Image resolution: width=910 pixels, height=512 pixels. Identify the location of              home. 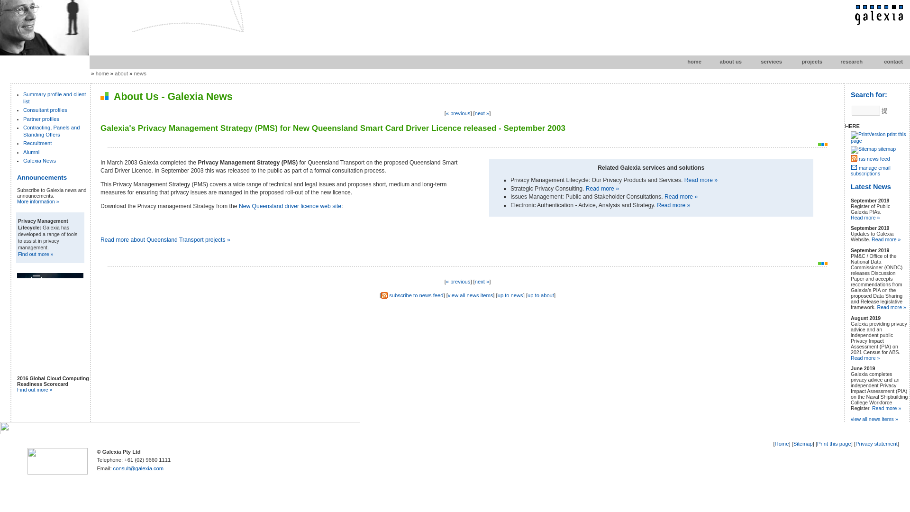
(684, 62).